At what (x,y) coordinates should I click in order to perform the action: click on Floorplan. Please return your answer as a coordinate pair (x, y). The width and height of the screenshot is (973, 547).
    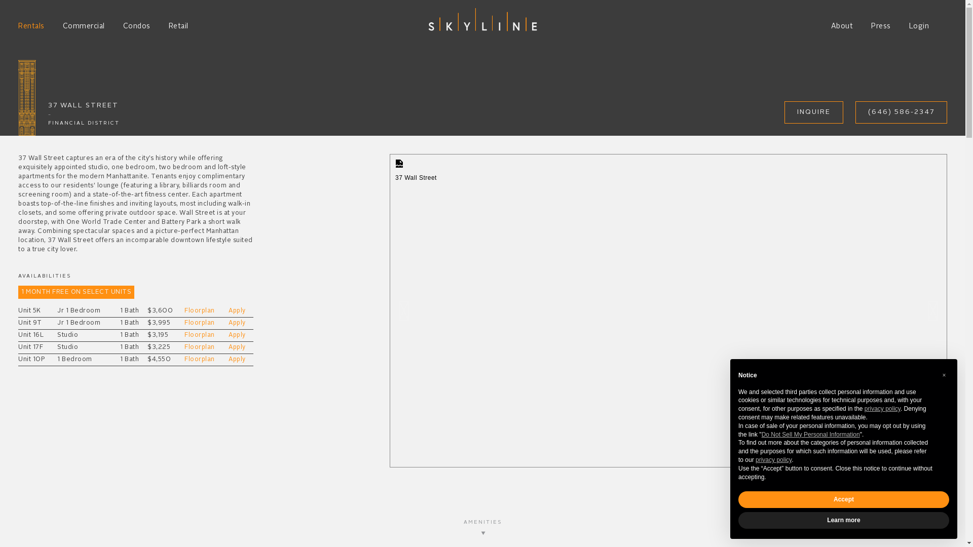
    Looking at the image, I should click on (200, 311).